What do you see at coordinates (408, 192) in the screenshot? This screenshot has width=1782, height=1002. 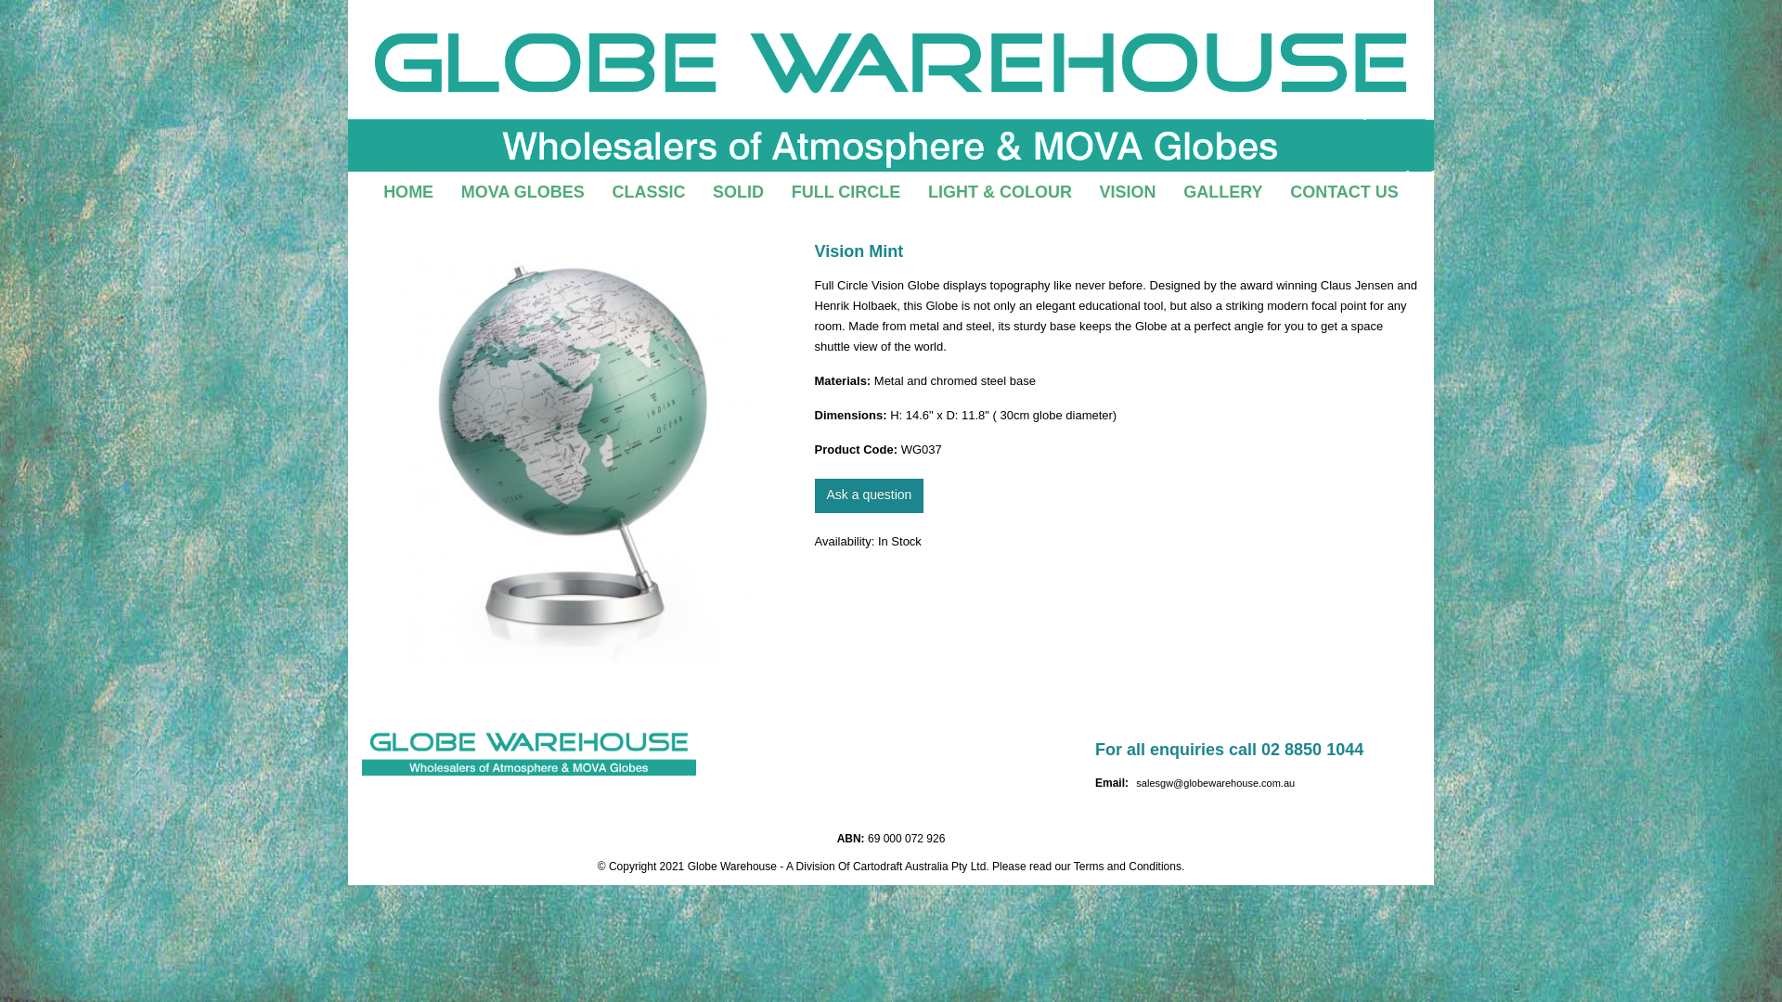 I see `HOME` at bounding box center [408, 192].